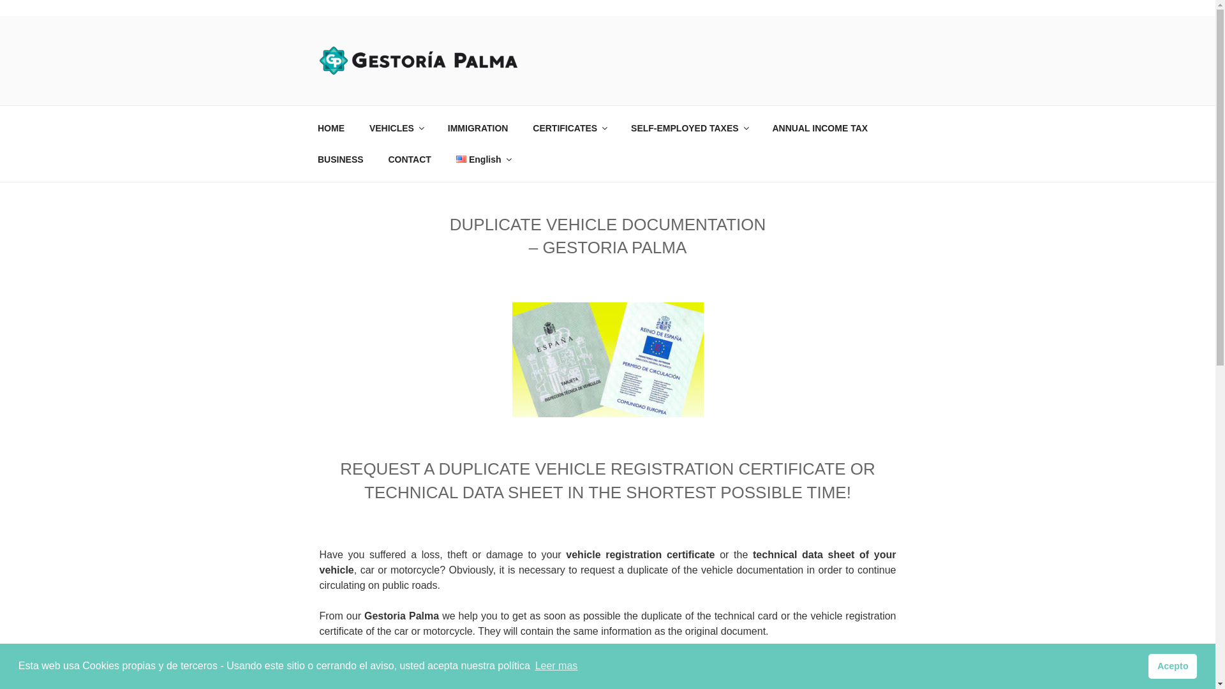  Describe the element at coordinates (330, 128) in the screenshot. I see `HOME` at that location.